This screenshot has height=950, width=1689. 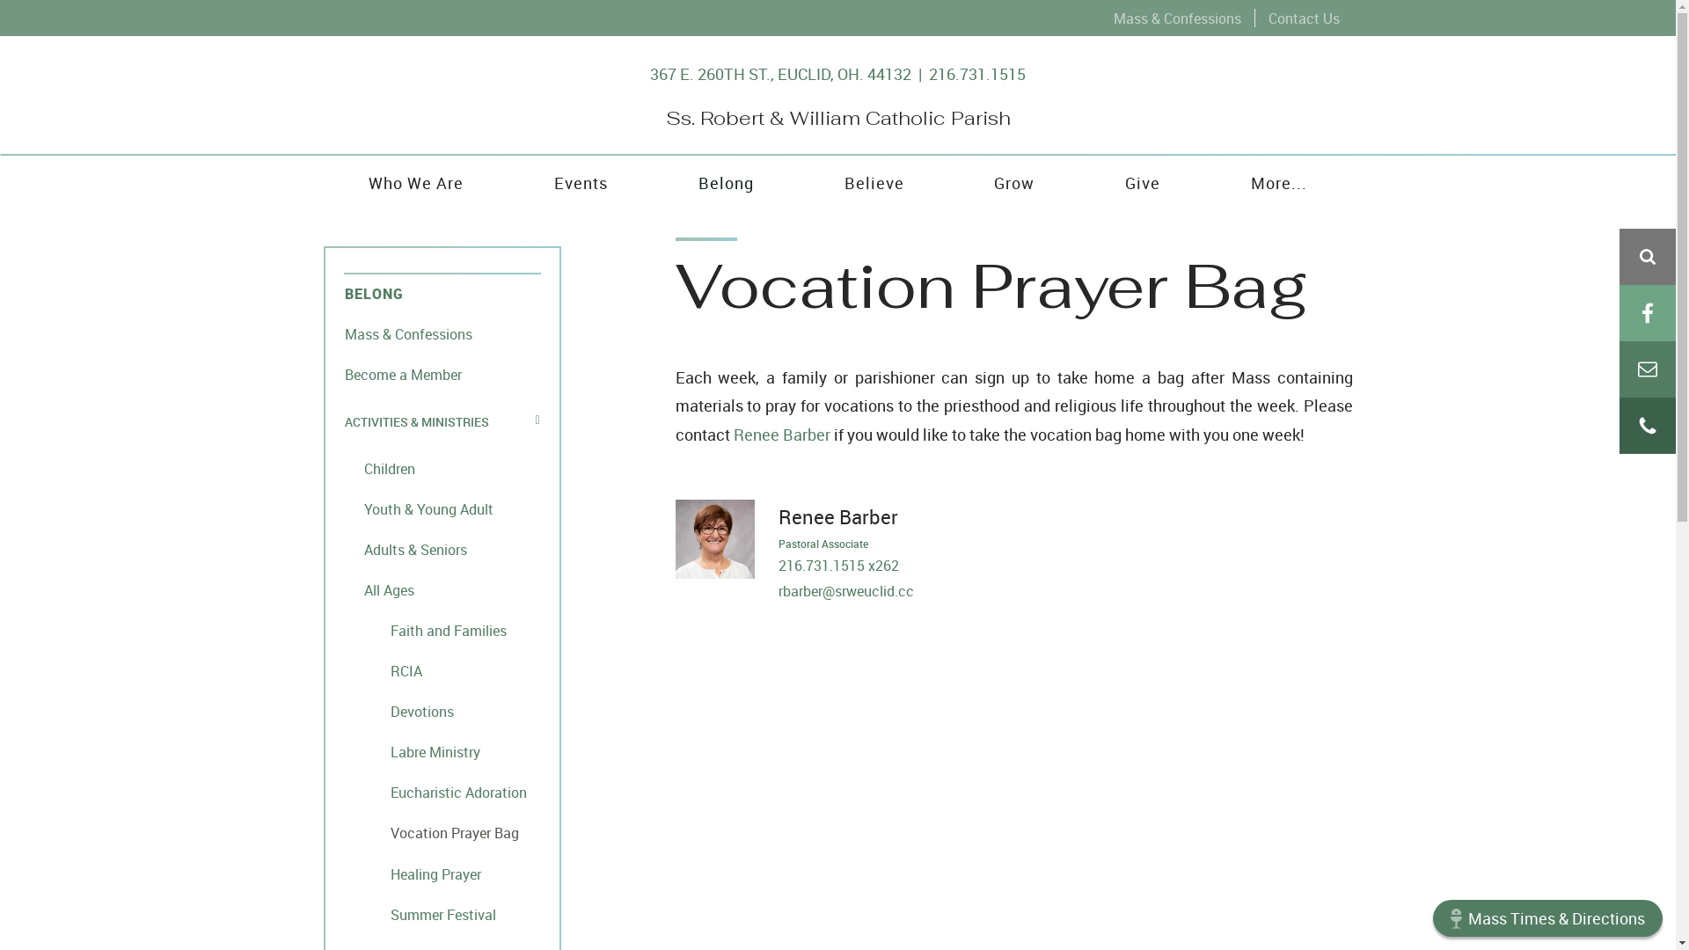 What do you see at coordinates (837, 517) in the screenshot?
I see `Renee Barber` at bounding box center [837, 517].